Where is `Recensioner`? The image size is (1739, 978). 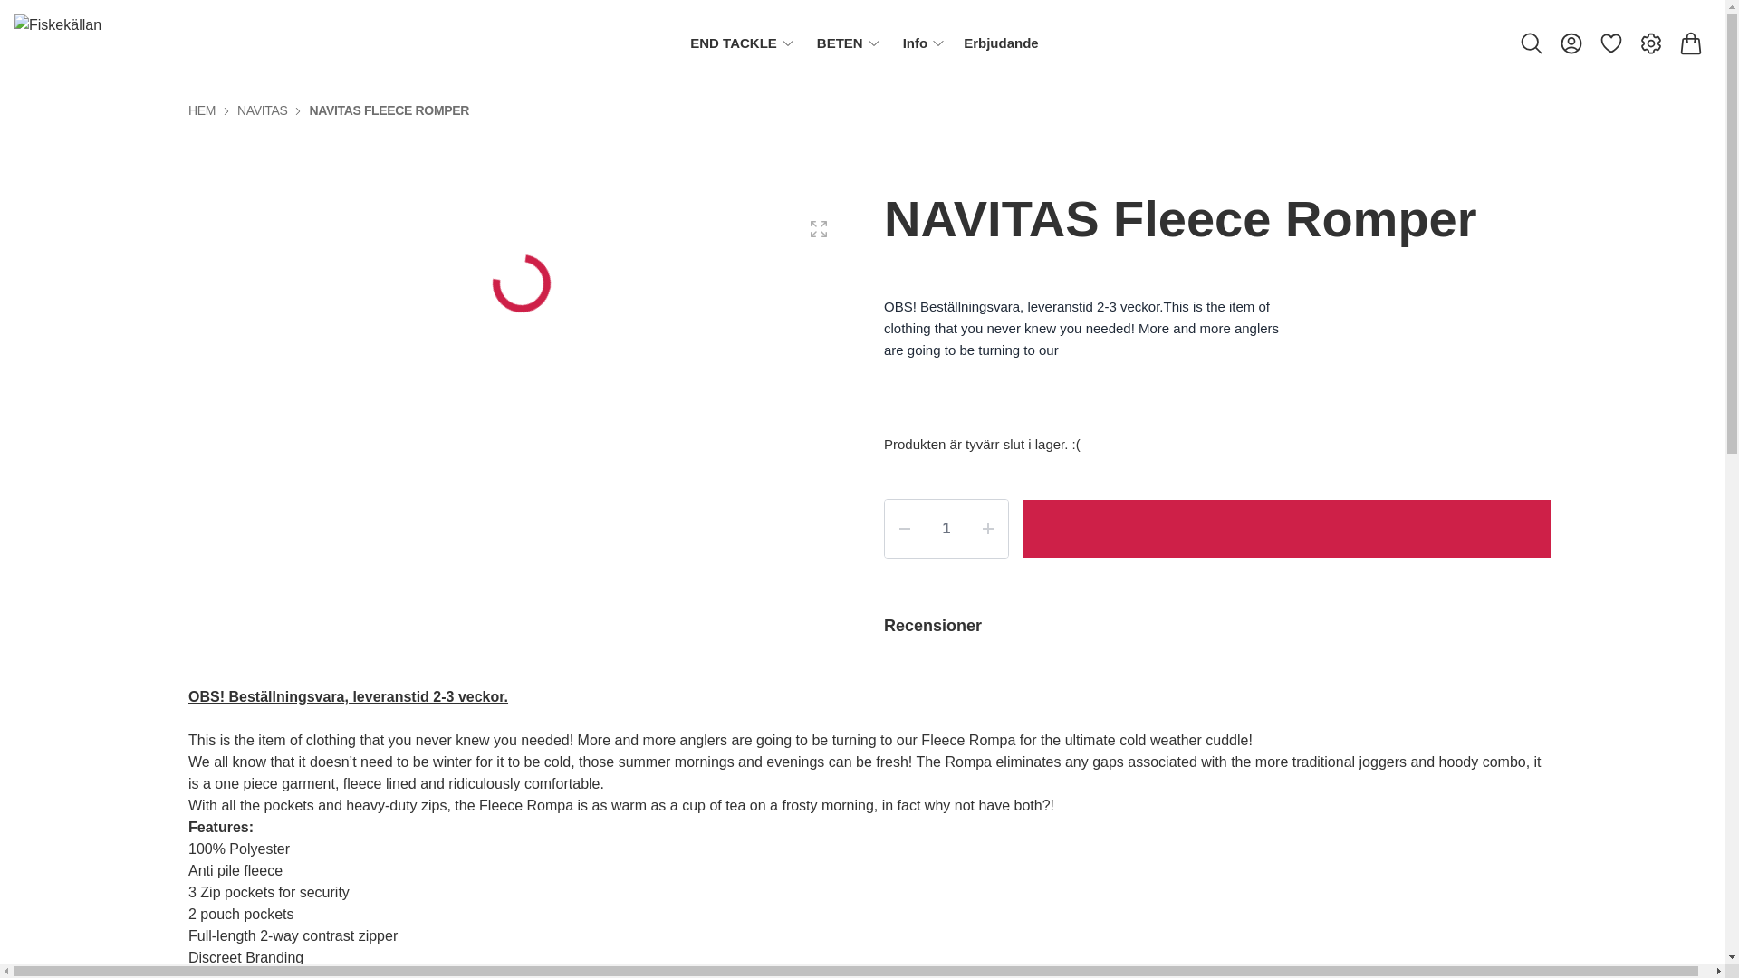
Recensioner is located at coordinates (1217, 625).